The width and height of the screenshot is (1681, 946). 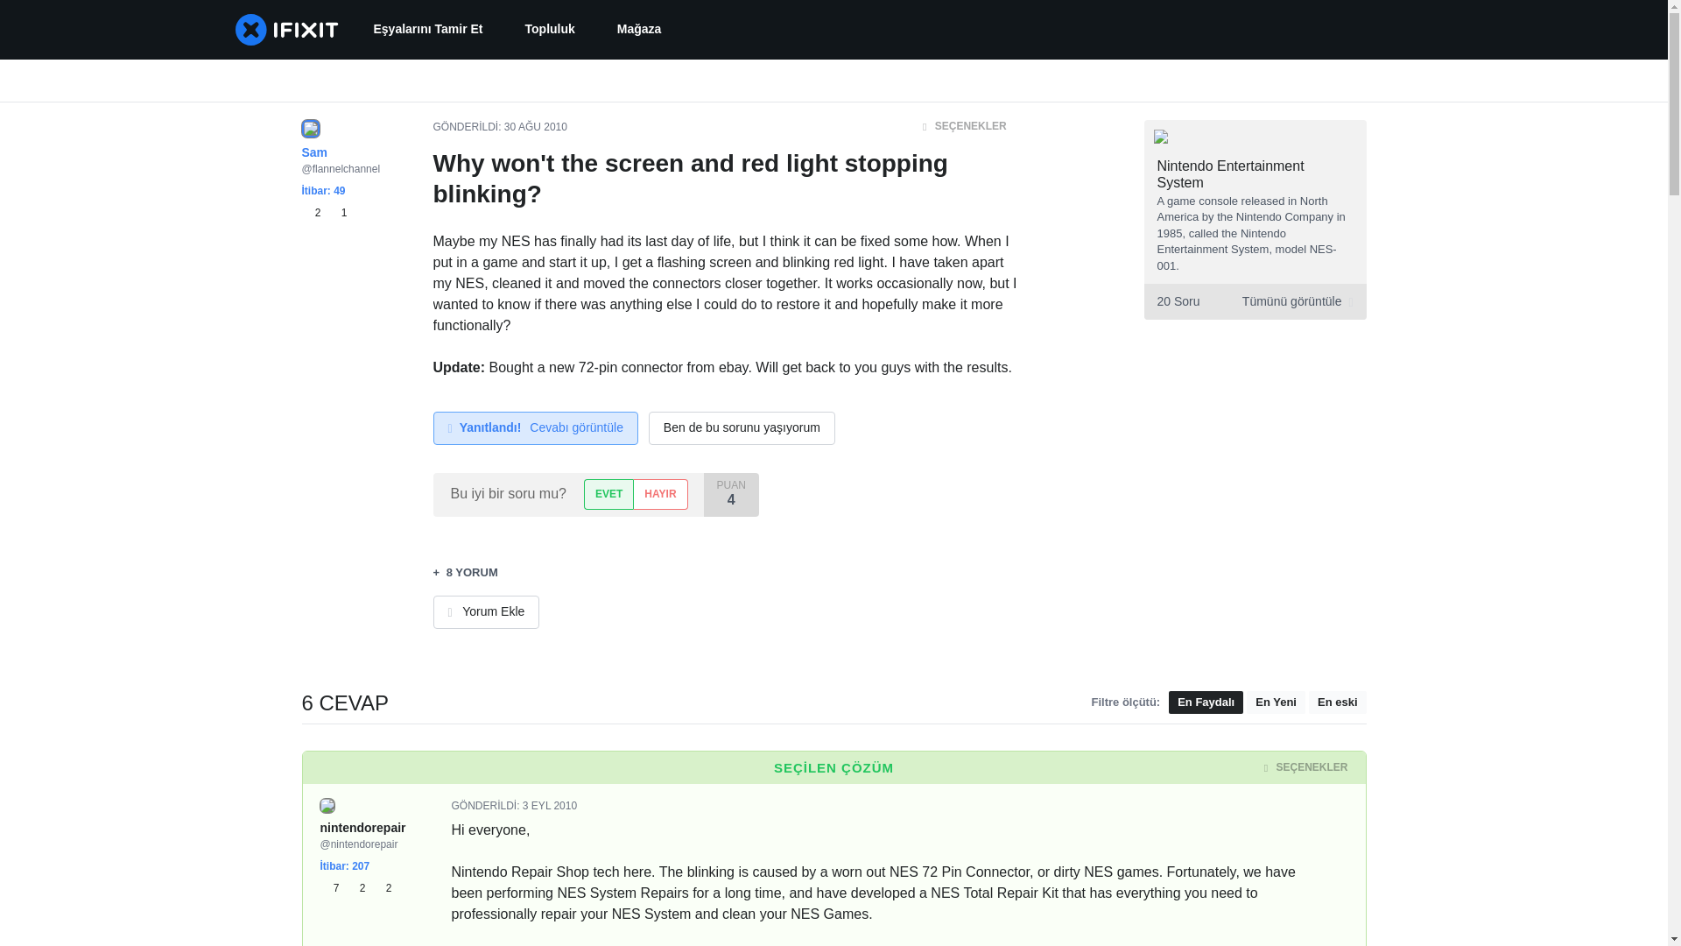 I want to click on EVET, so click(x=608, y=494).